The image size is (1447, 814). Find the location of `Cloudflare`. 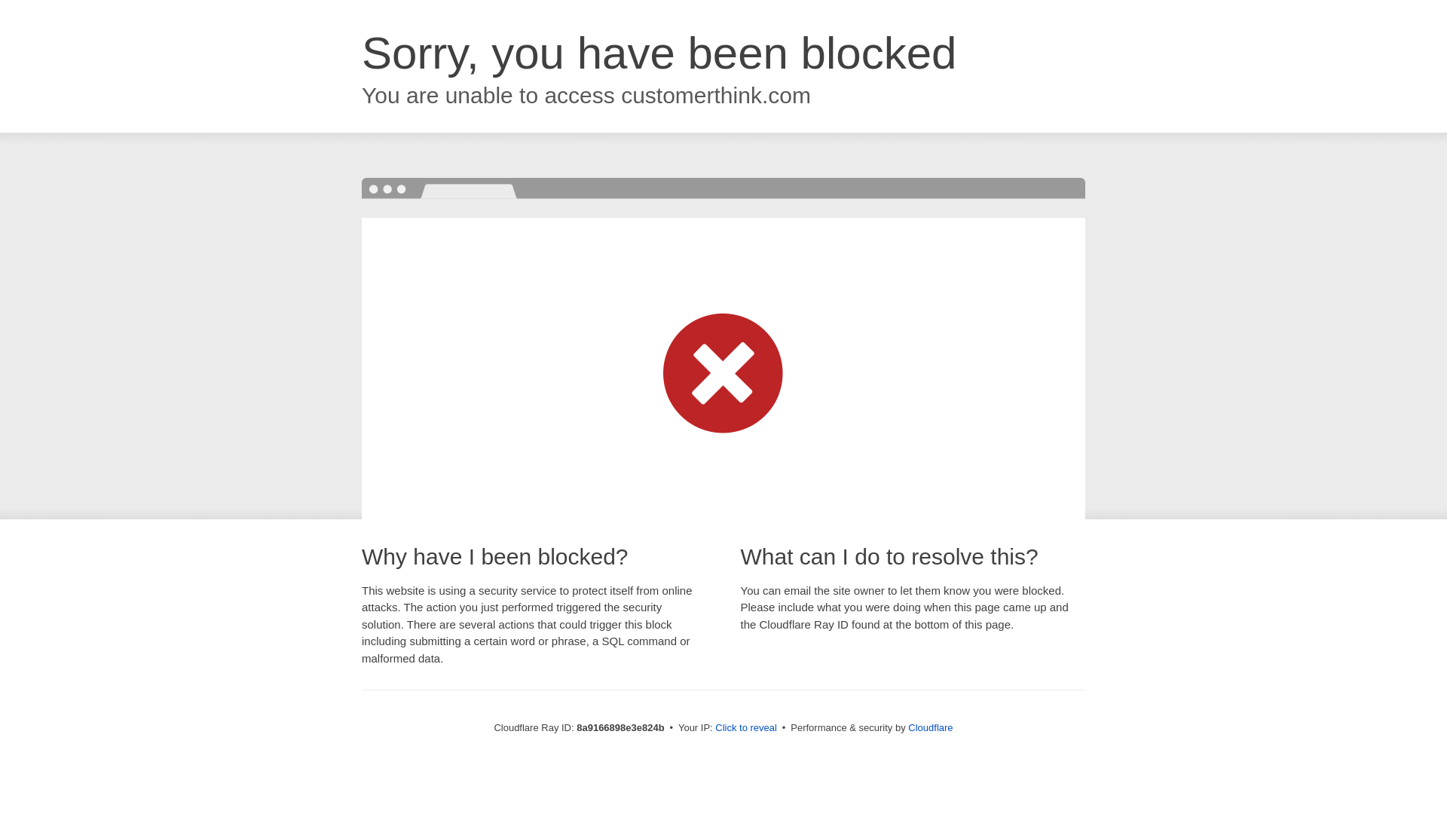

Cloudflare is located at coordinates (930, 727).